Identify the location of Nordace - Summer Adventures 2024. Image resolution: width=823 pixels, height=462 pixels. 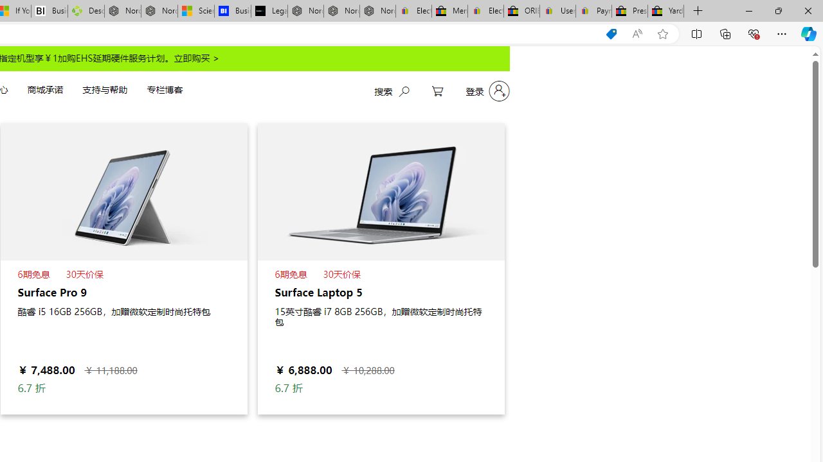
(122, 12).